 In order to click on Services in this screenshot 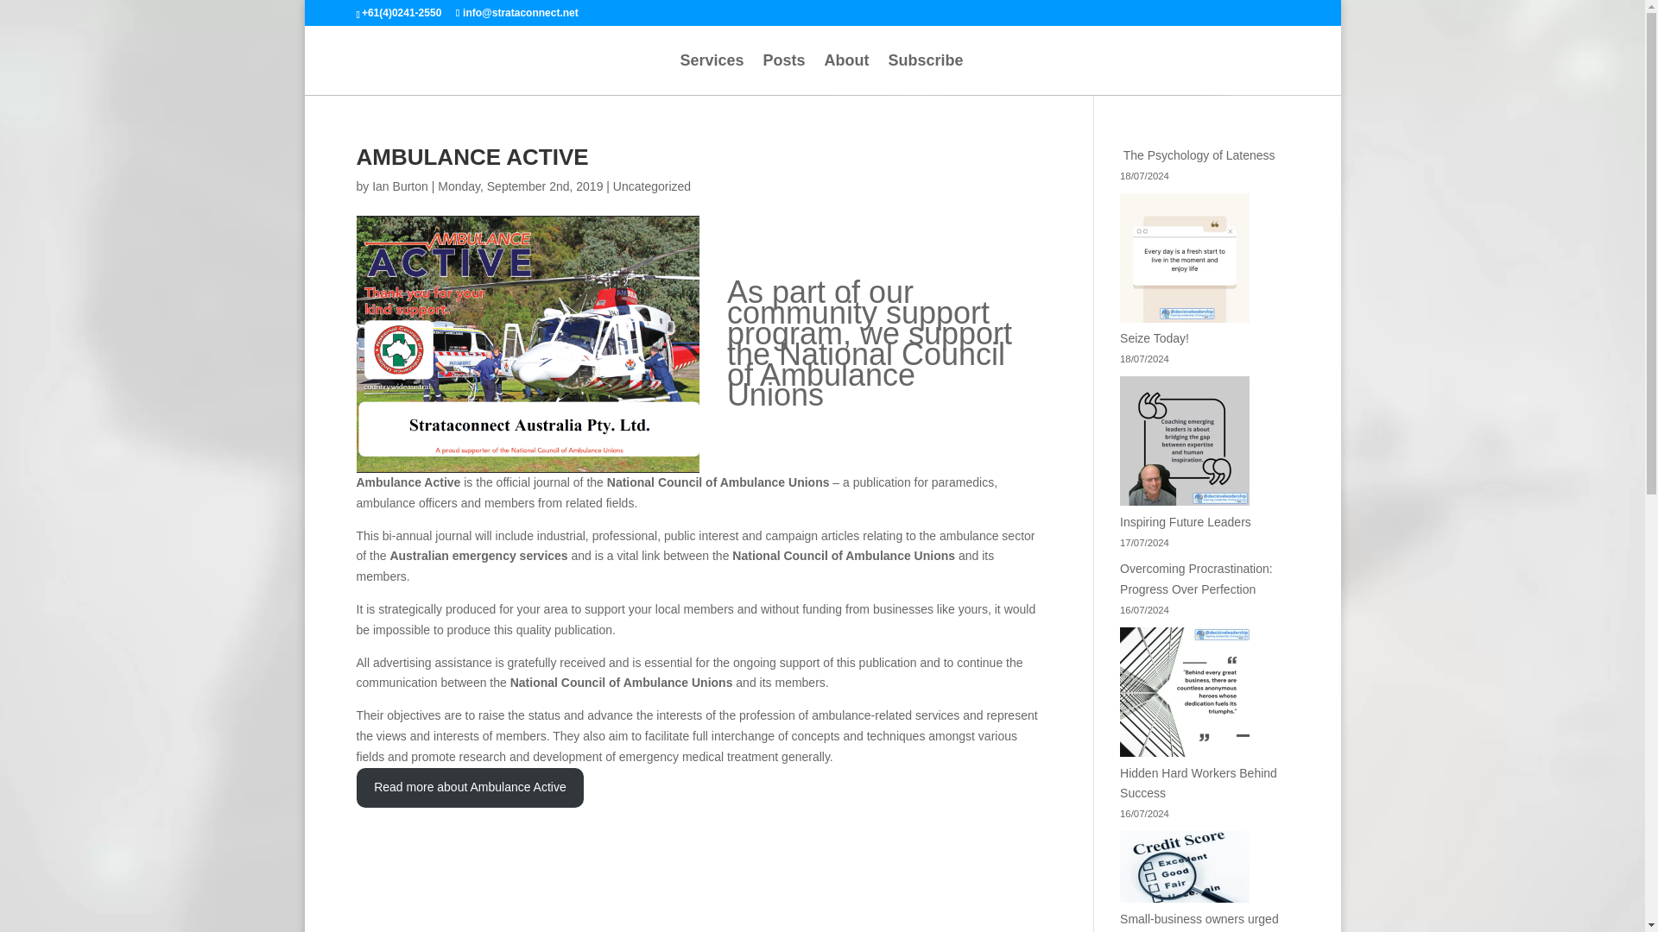, I will do `click(712, 74)`.